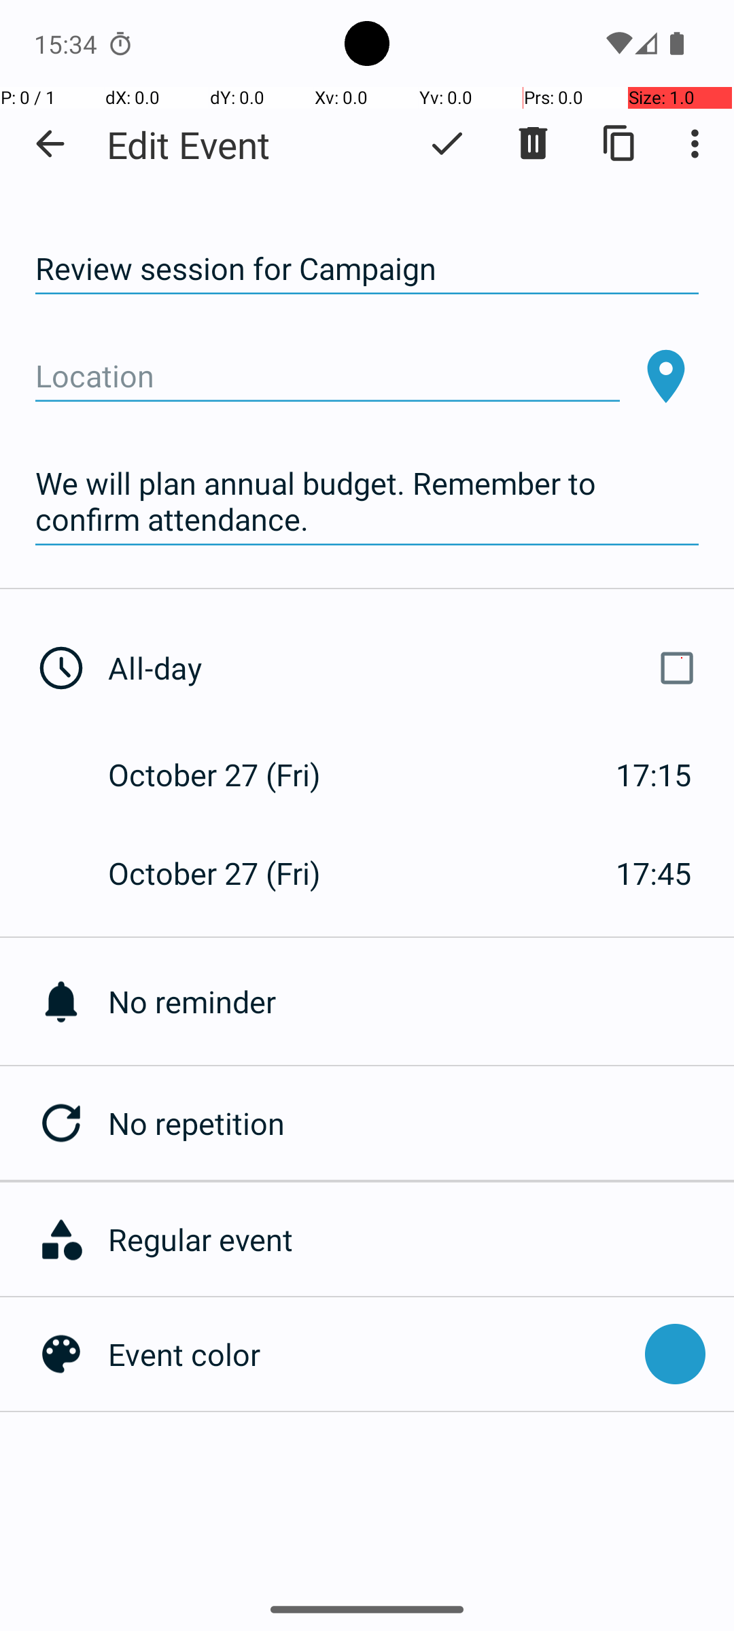 Image resolution: width=734 pixels, height=1631 pixels. Describe the element at coordinates (367, 502) in the screenshot. I see `We will plan annual budget. Remember to confirm attendance.` at that location.